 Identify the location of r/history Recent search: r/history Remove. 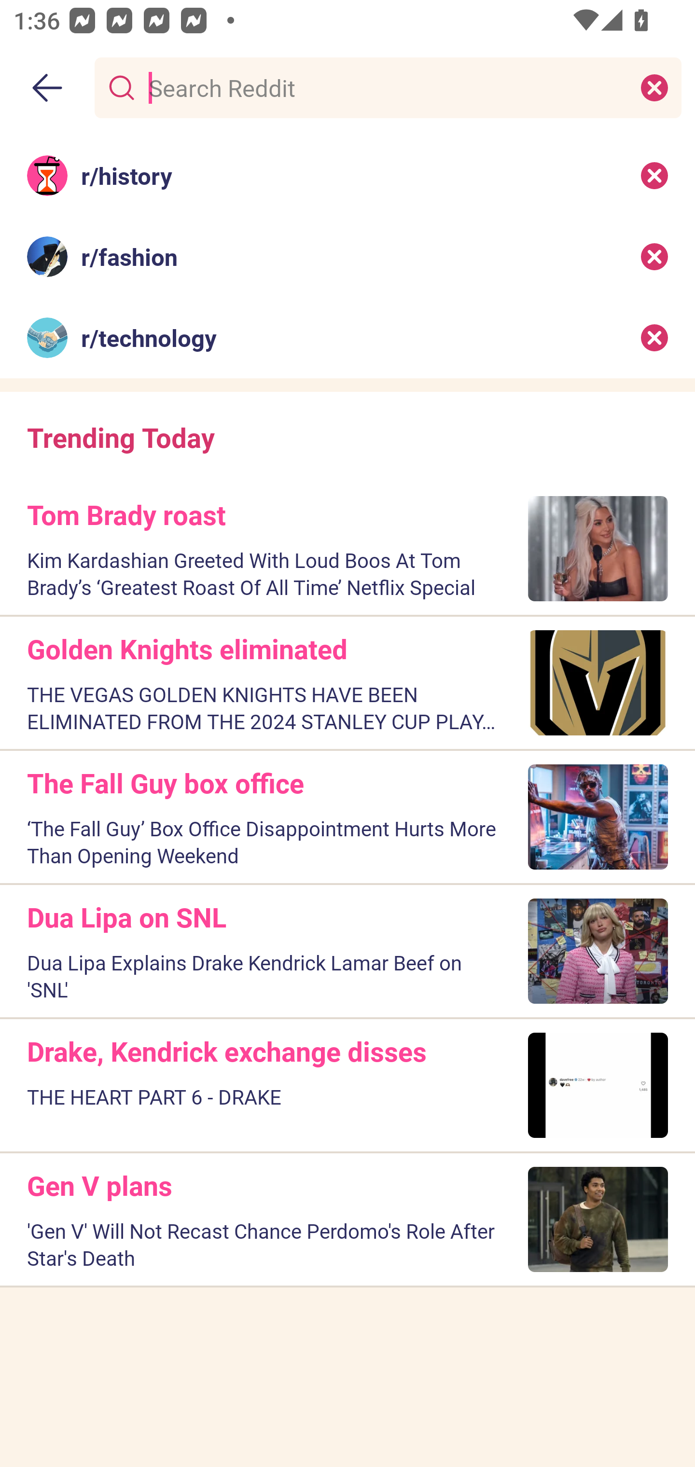
(347, 175).